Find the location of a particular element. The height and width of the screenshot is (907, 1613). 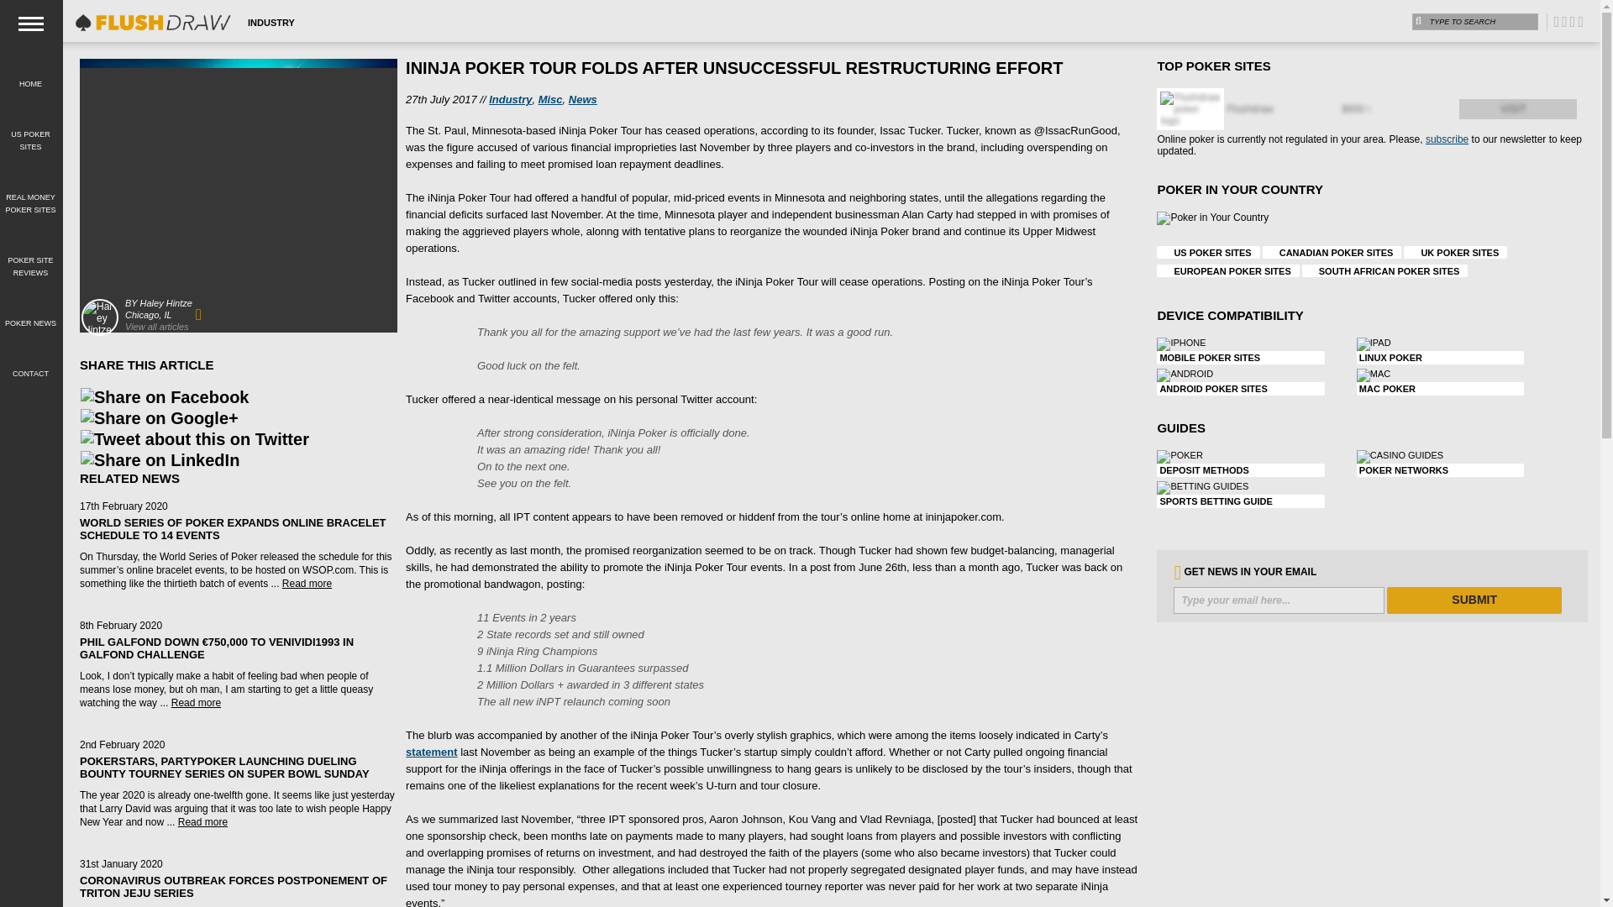

Twitter is located at coordinates (194, 438).